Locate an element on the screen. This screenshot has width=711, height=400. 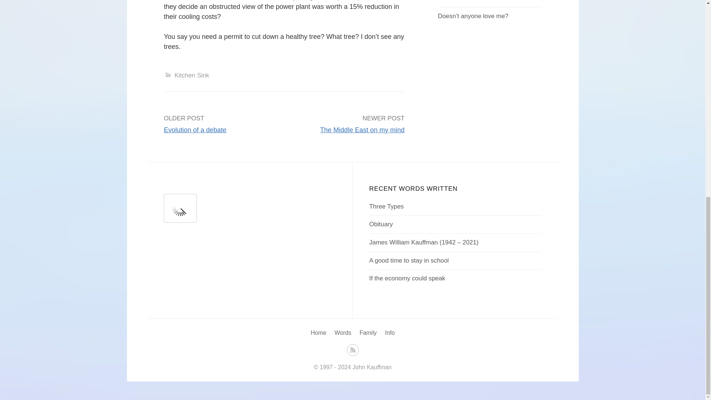
Home is located at coordinates (318, 333).